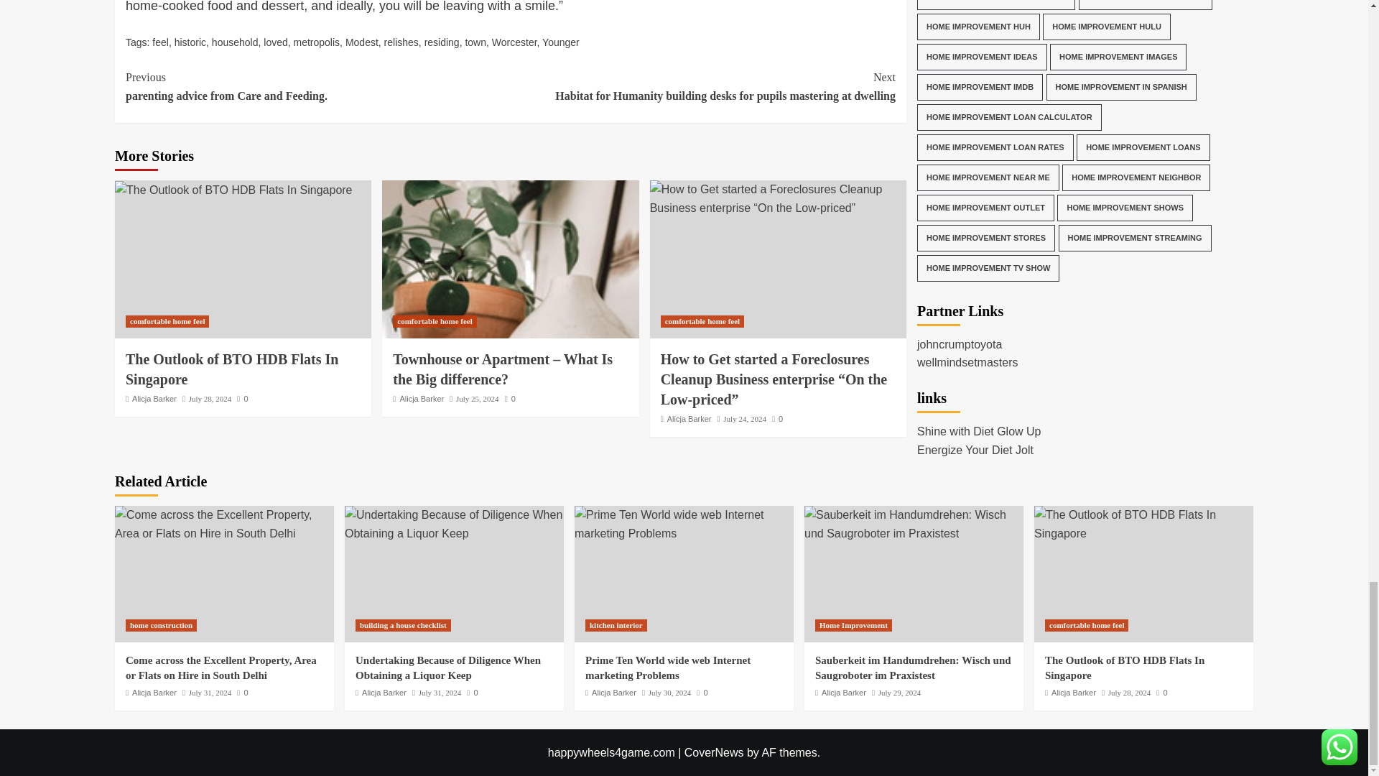 The image size is (1379, 776). Describe the element at coordinates (190, 42) in the screenshot. I see `historic` at that location.